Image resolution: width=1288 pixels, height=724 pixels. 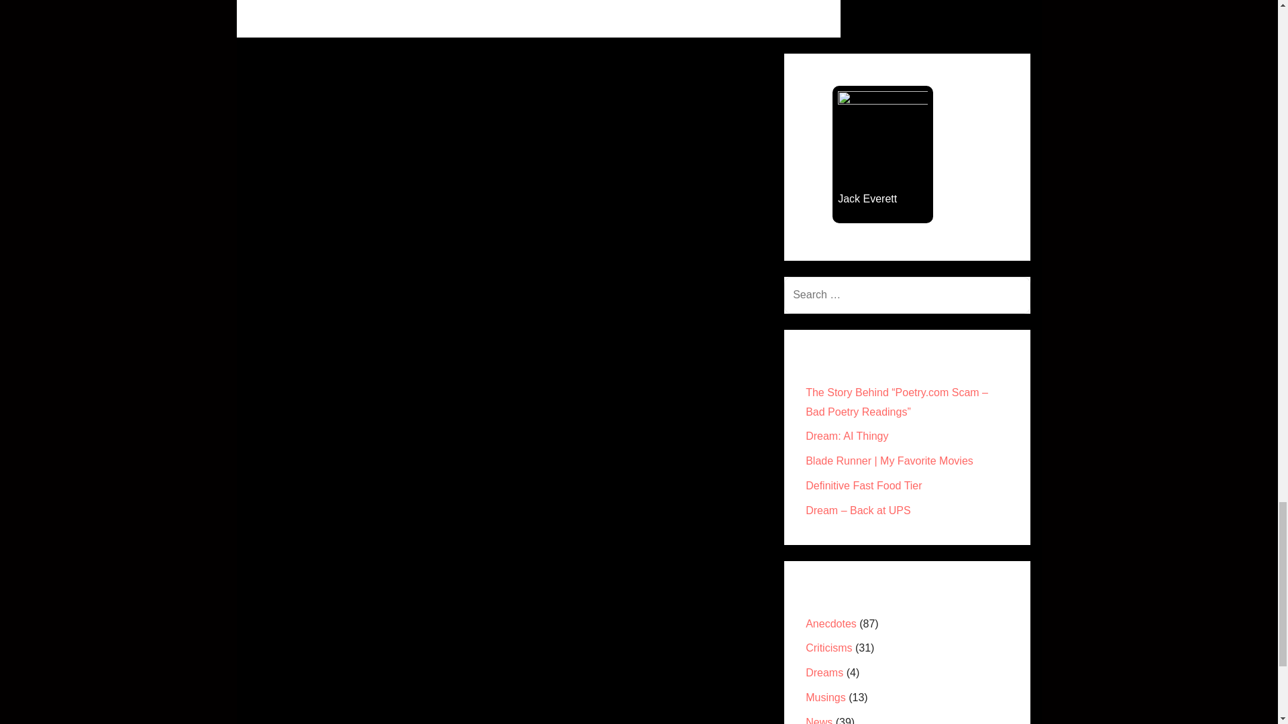 I want to click on Musings, so click(x=826, y=697).